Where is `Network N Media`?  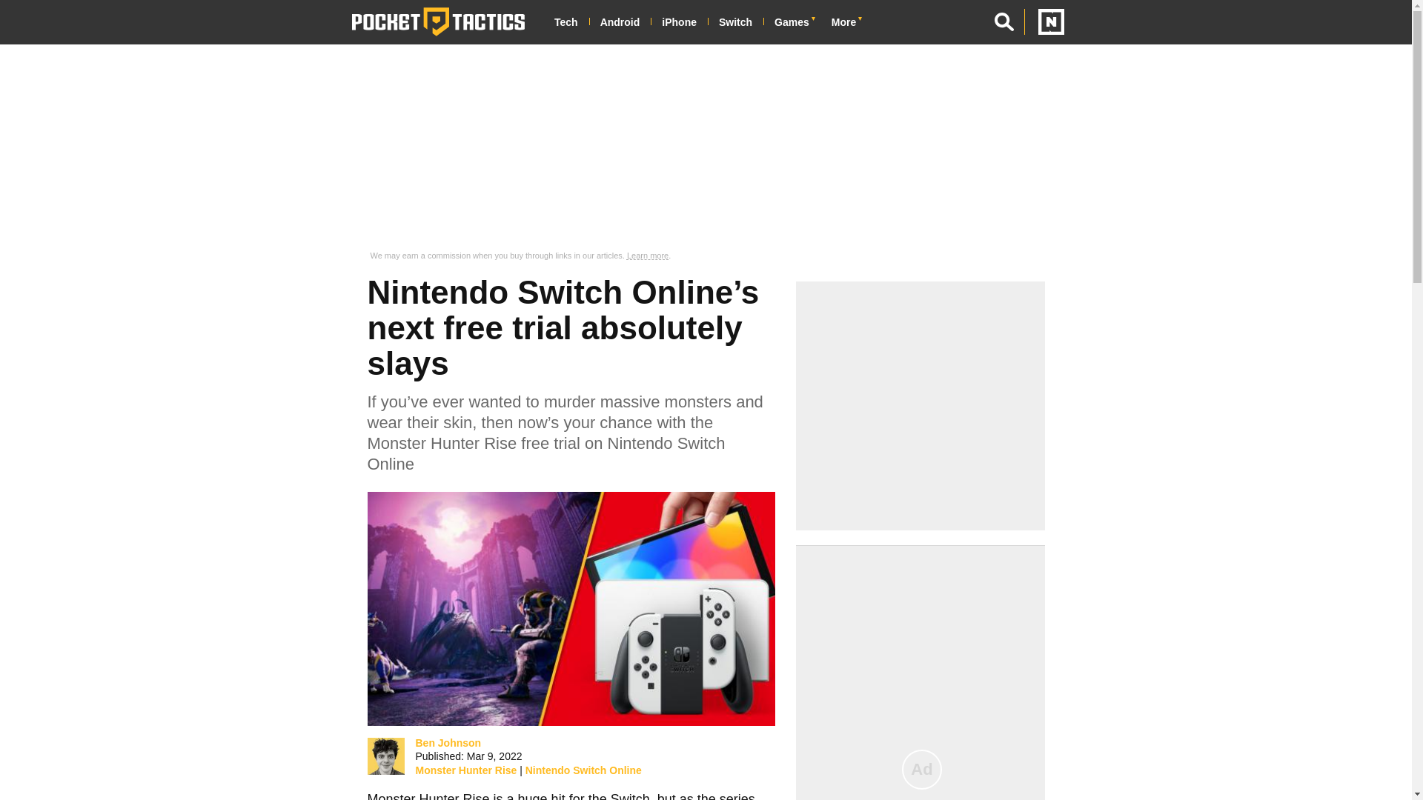 Network N Media is located at coordinates (1044, 21).